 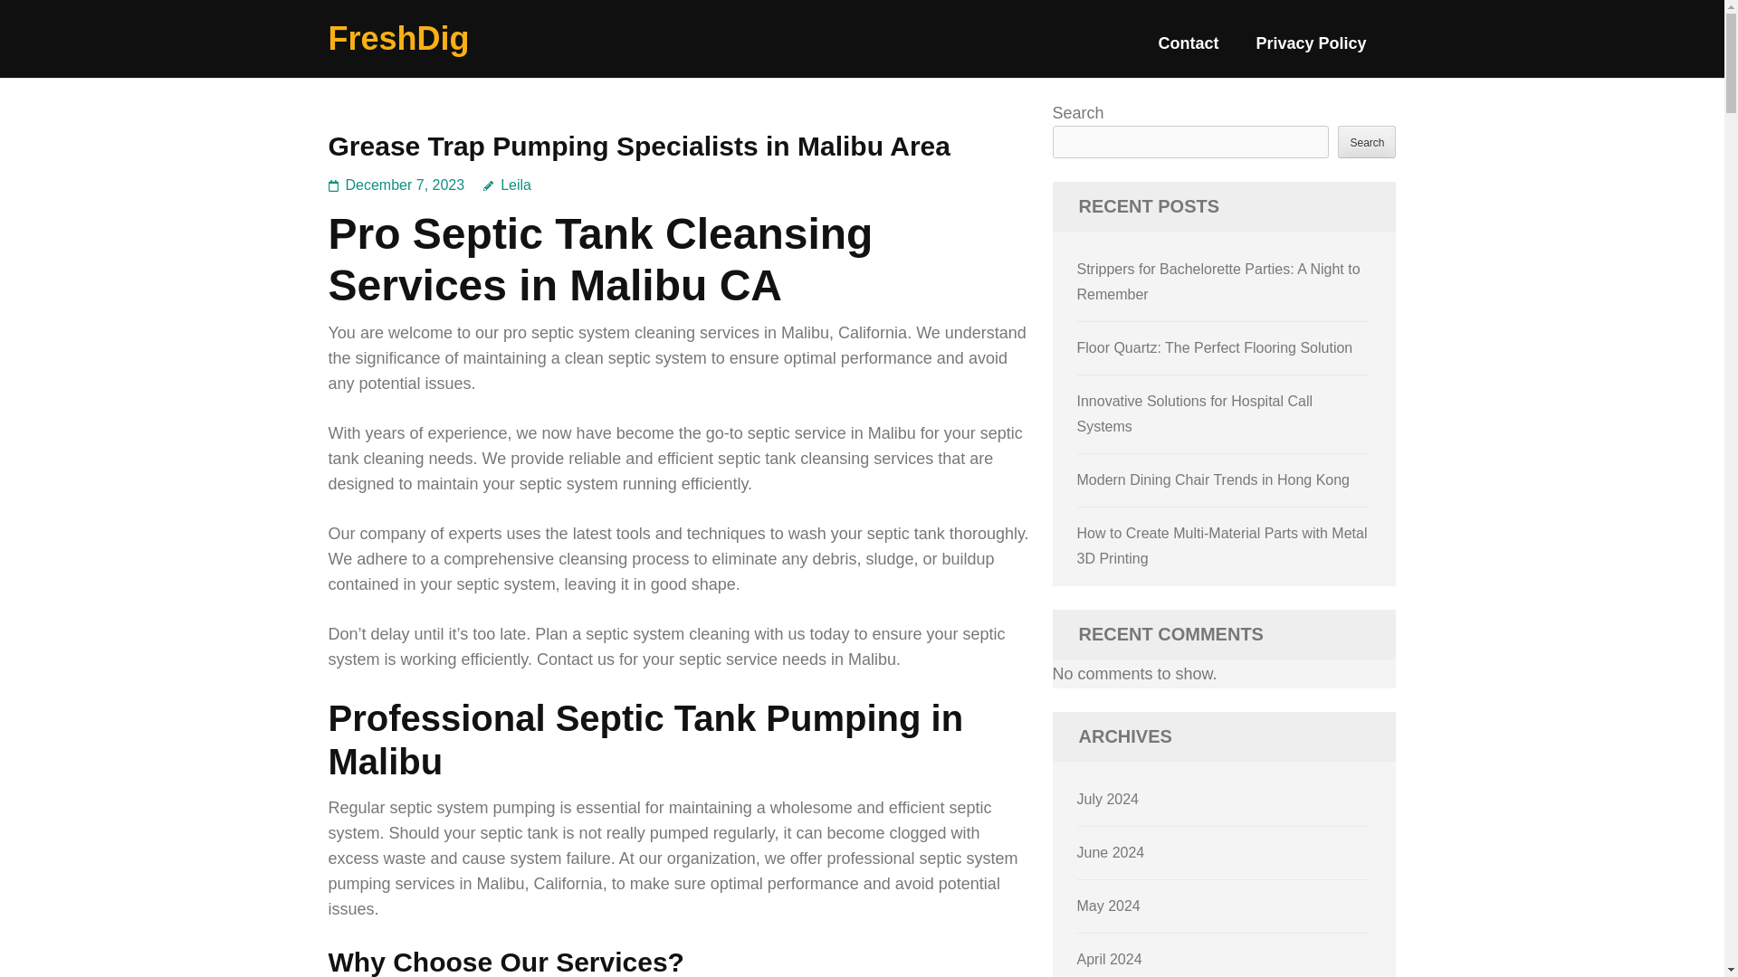 What do you see at coordinates (1213, 479) in the screenshot?
I see `Modern Dining Chair Trends in Hong Kong` at bounding box center [1213, 479].